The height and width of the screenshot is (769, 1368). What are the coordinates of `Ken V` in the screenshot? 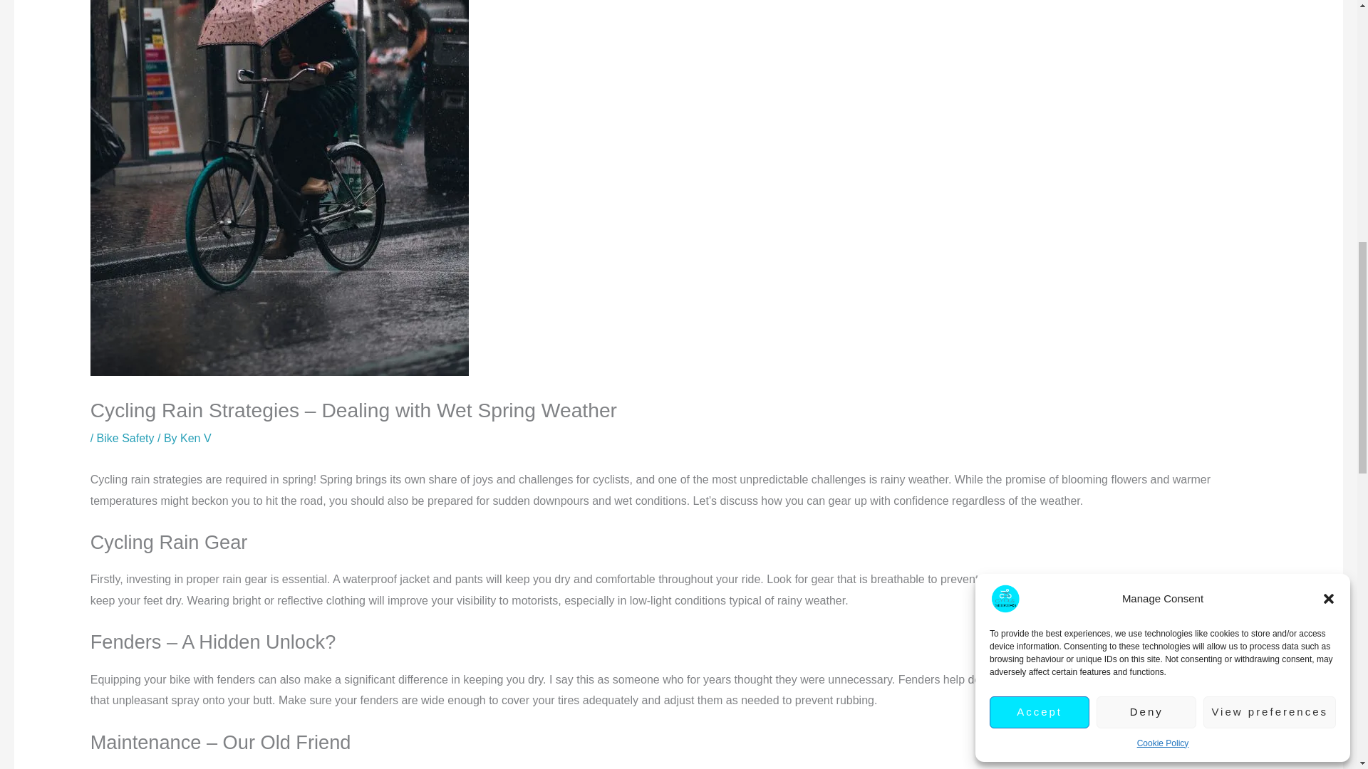 It's located at (196, 438).